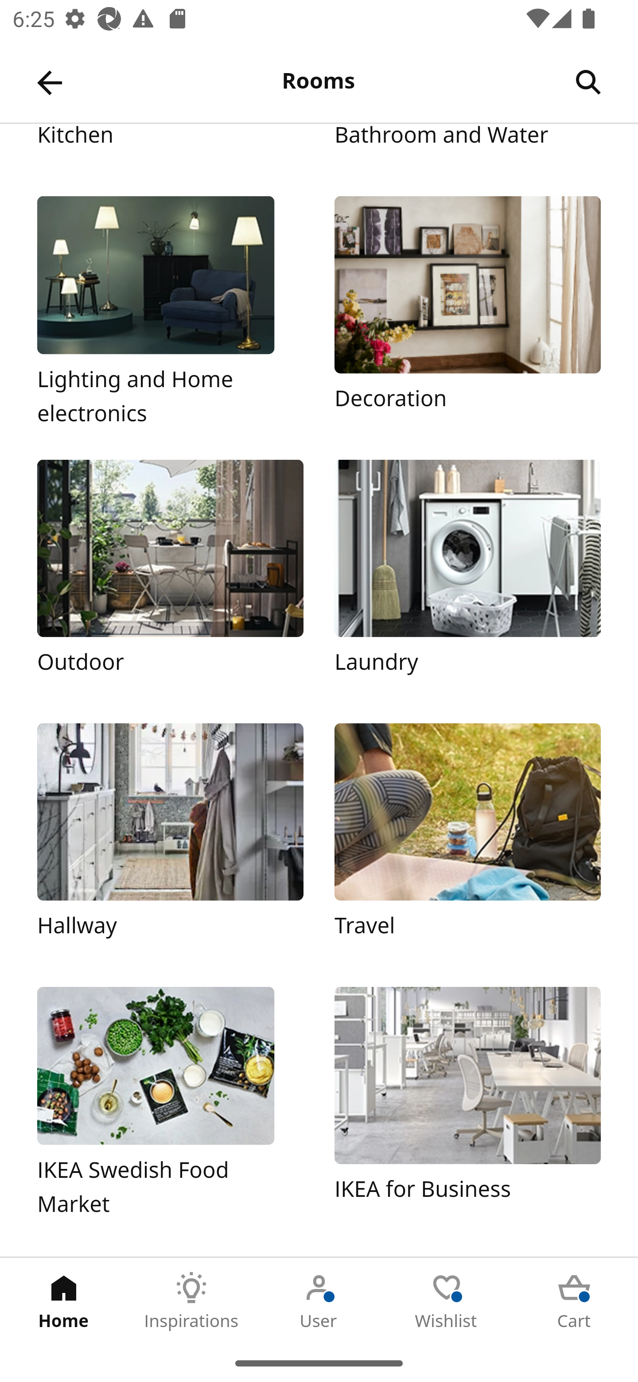  Describe the element at coordinates (447, 1301) in the screenshot. I see `Wishlist
Tab 4 of 5` at that location.